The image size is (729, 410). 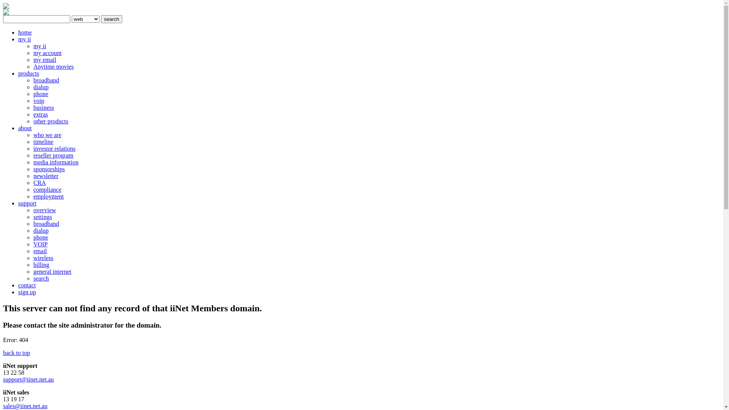 What do you see at coordinates (49, 196) in the screenshot?
I see `employment` at bounding box center [49, 196].